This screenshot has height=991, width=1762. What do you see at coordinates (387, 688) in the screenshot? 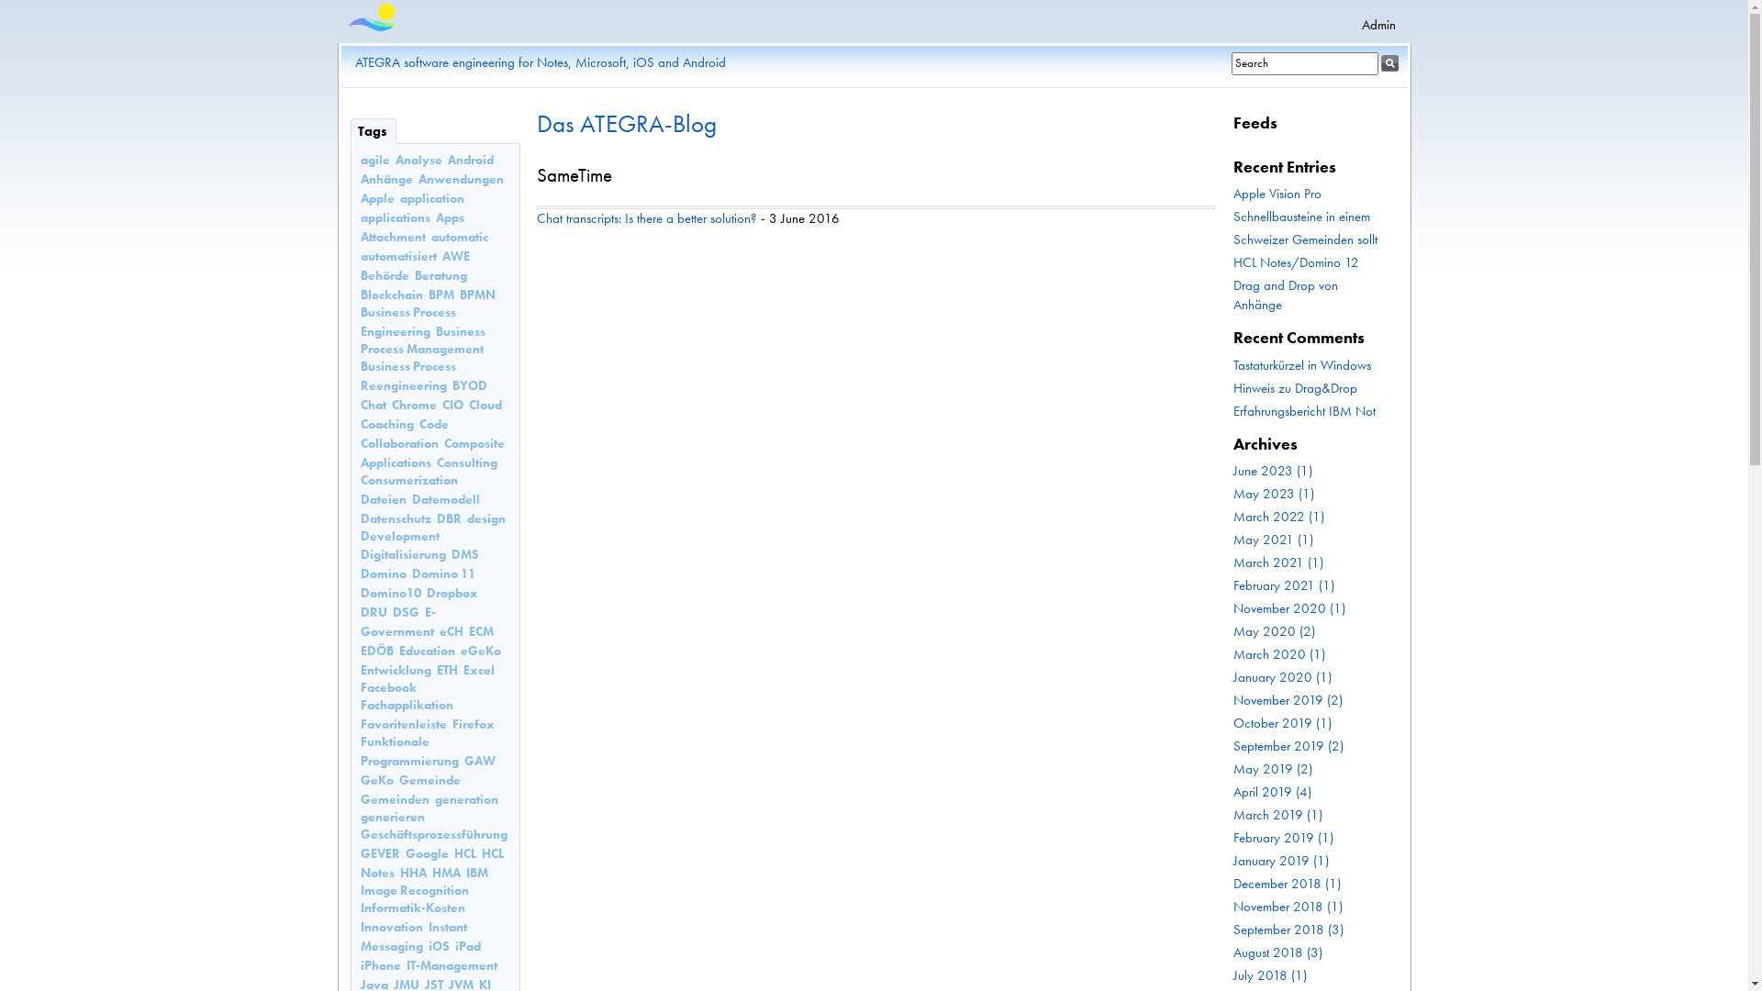
I see `Facebook` at bounding box center [387, 688].